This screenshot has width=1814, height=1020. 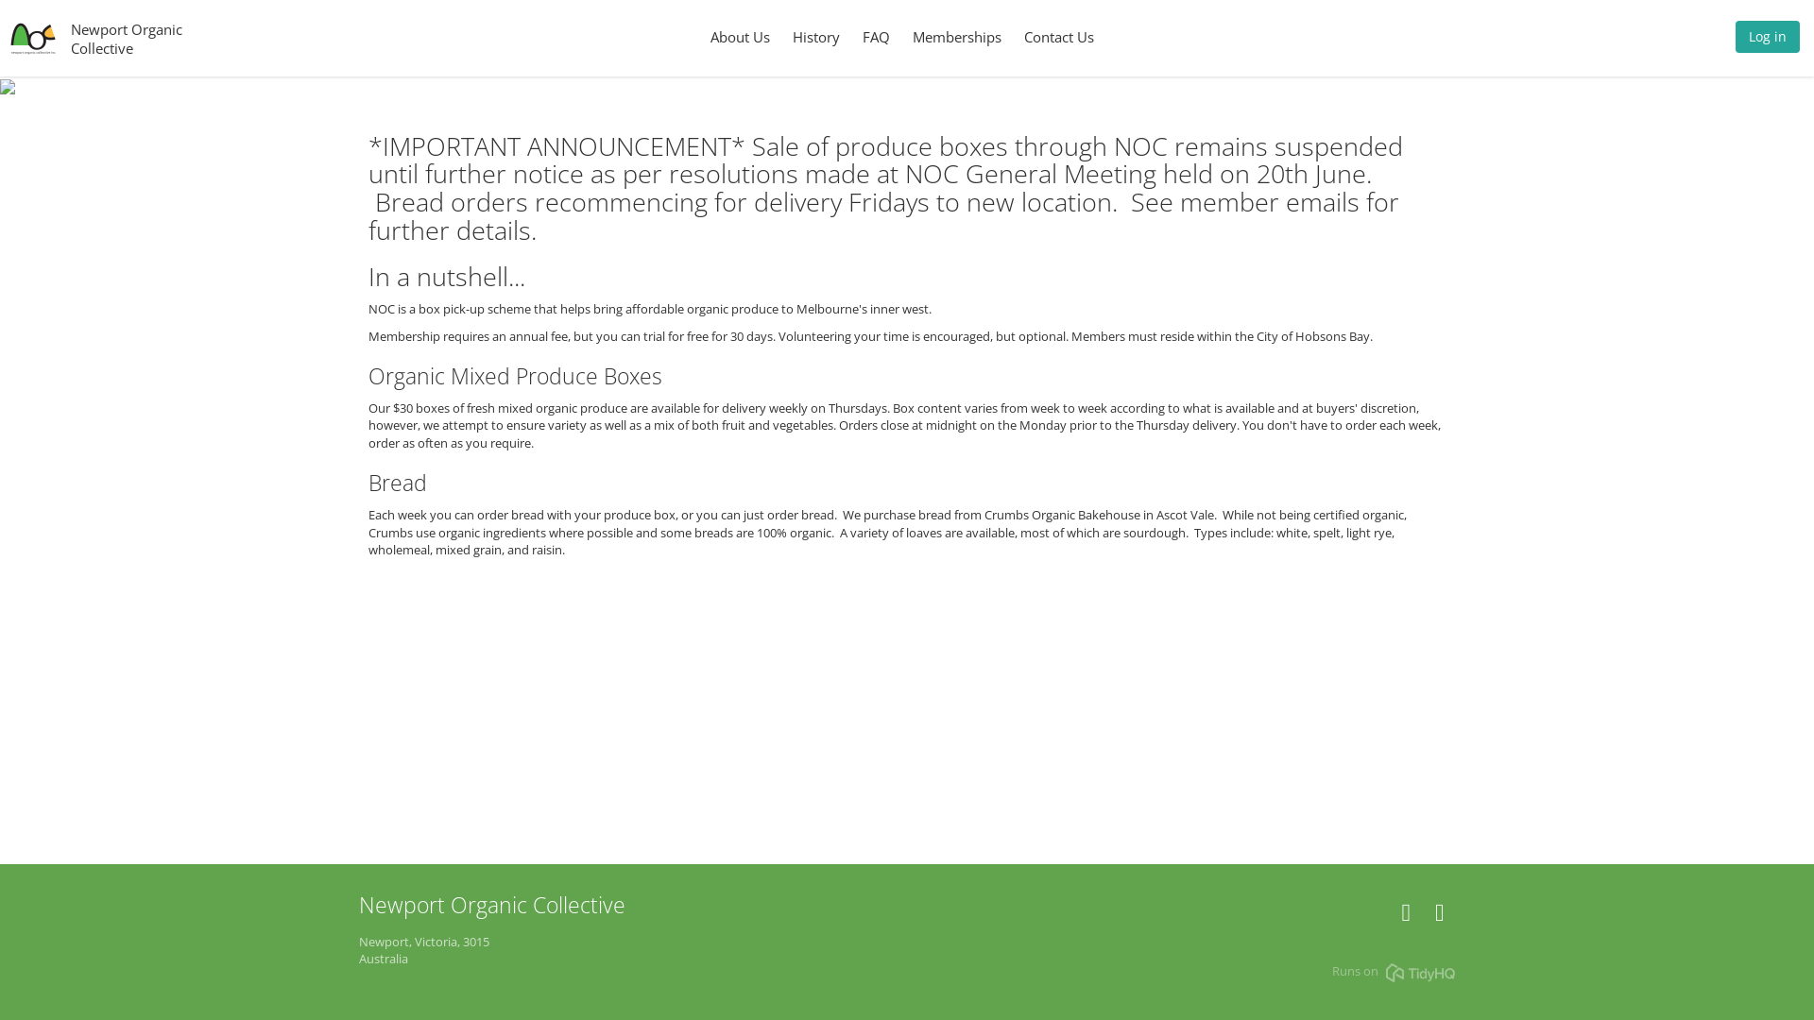 I want to click on Log in, so click(x=1768, y=41).